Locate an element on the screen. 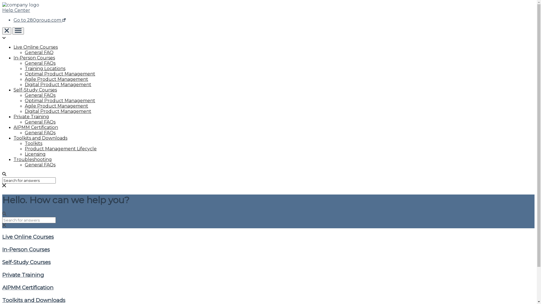 The height and width of the screenshot is (304, 541). General FAQs is located at coordinates (40, 133).